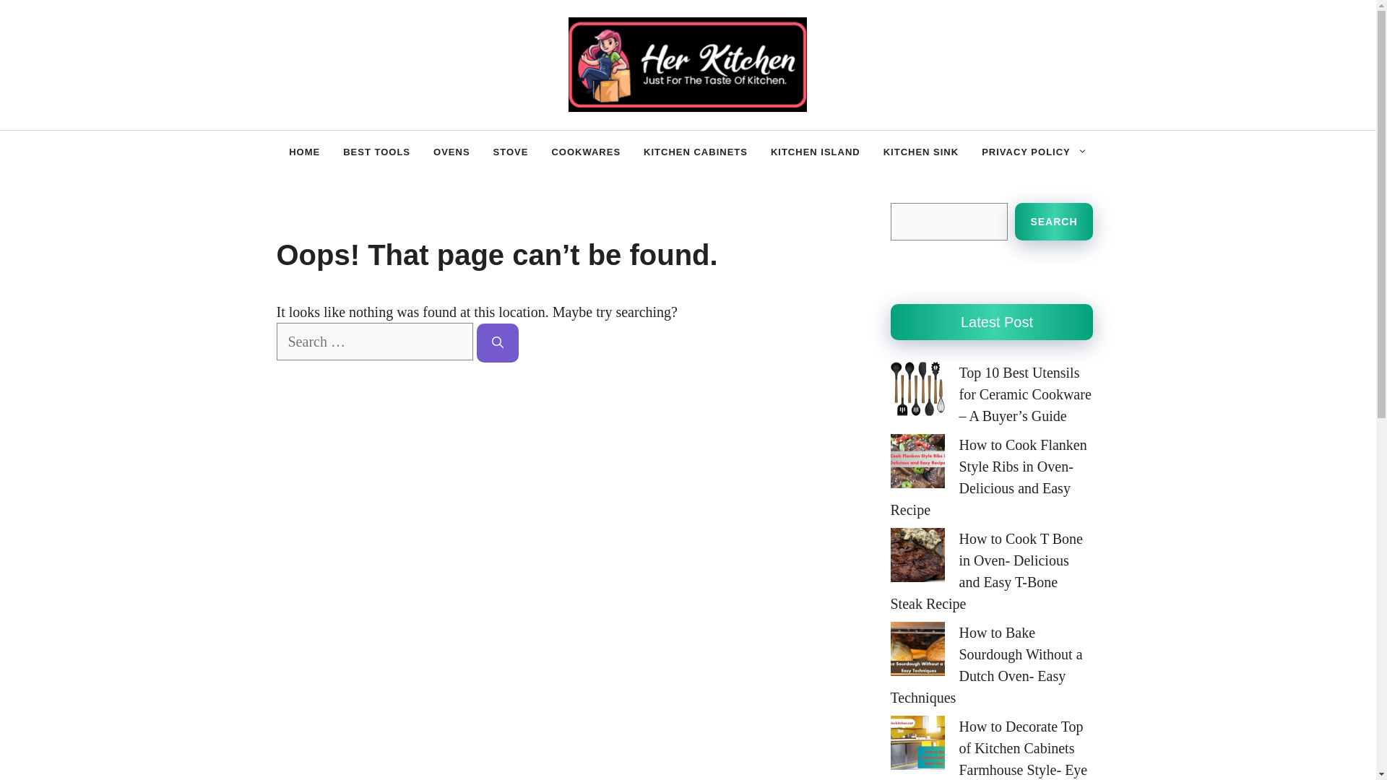 Image resolution: width=1387 pixels, height=780 pixels. Describe the element at coordinates (376, 152) in the screenshot. I see `BEST TOOLS` at that location.